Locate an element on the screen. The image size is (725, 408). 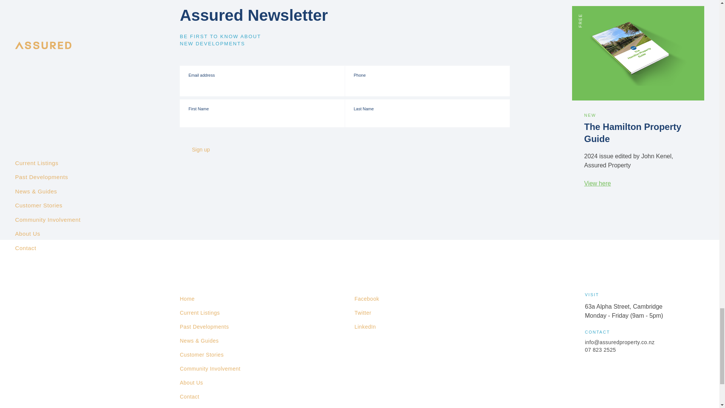
Facebook is located at coordinates (367, 299).